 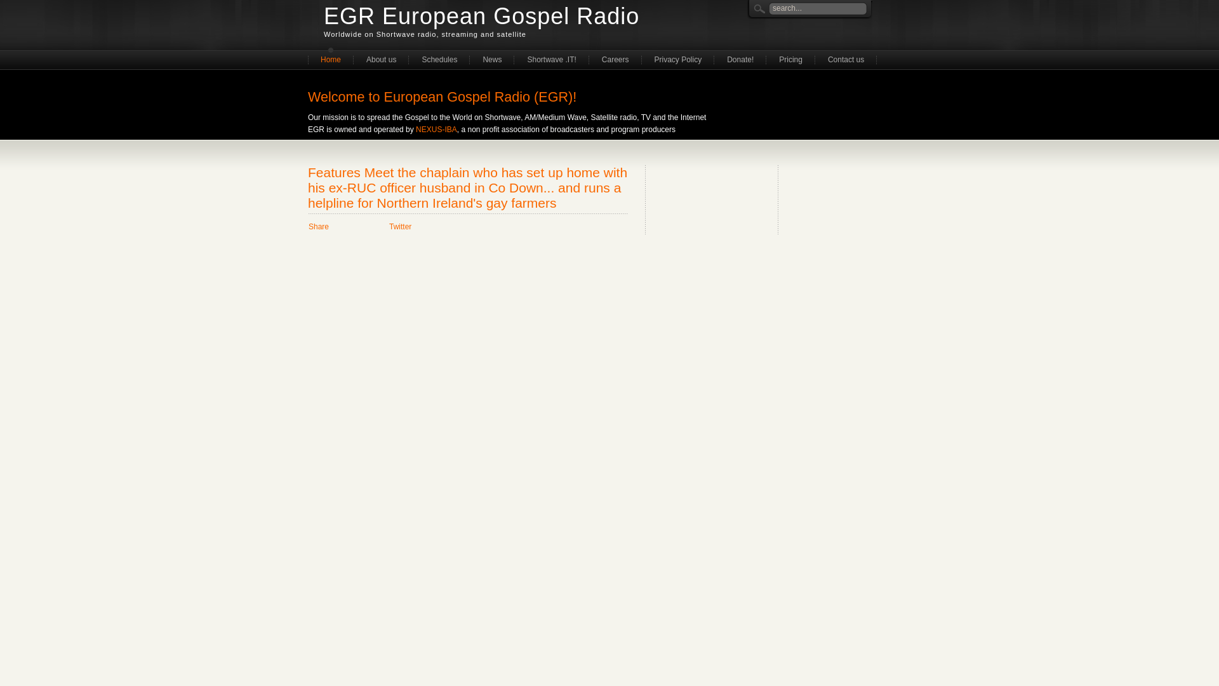 I want to click on News, so click(x=491, y=58).